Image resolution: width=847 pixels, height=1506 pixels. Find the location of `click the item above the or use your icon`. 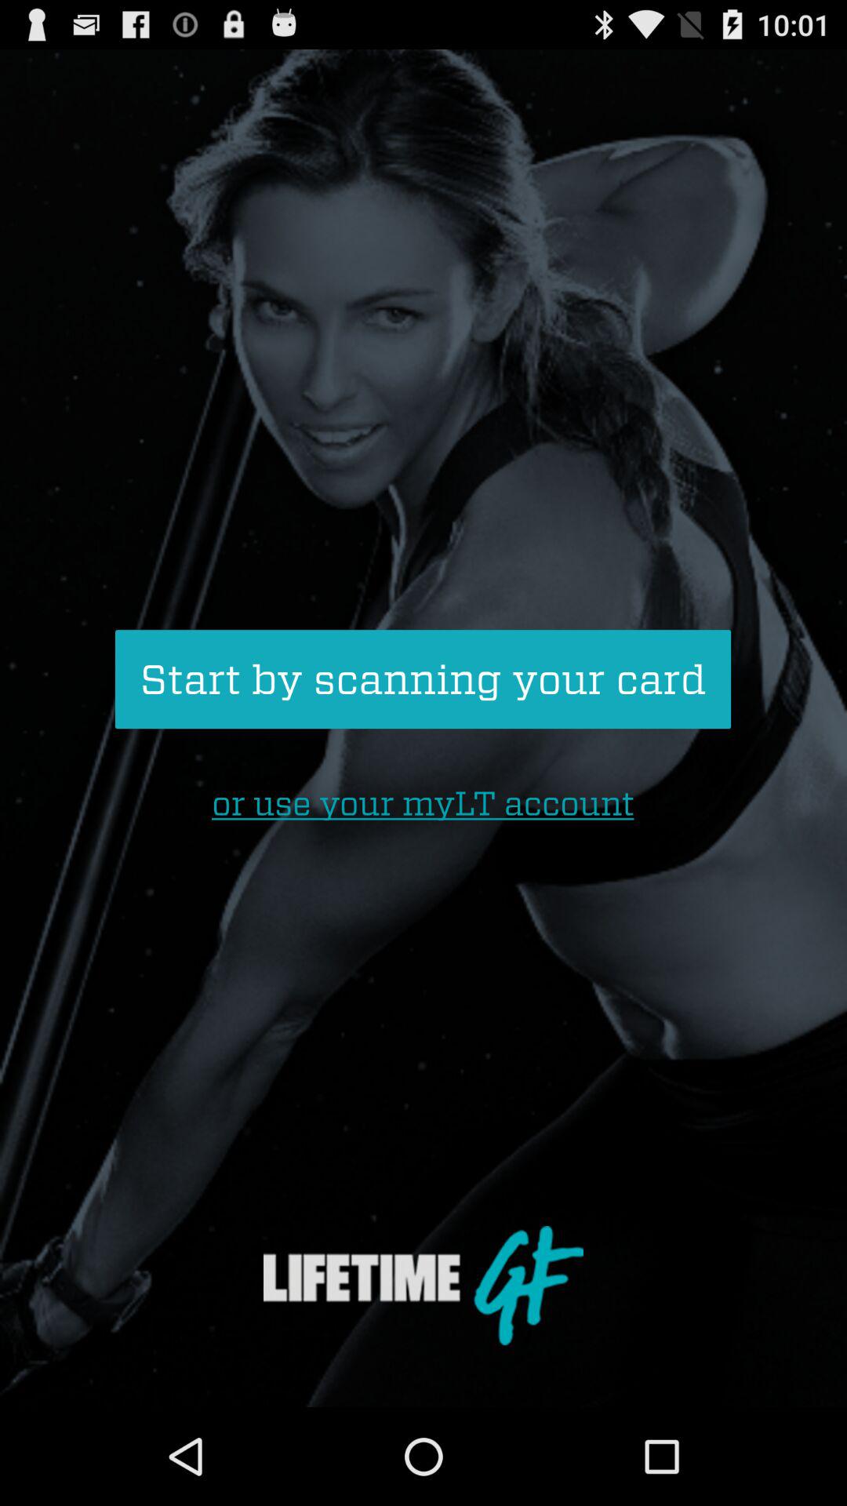

click the item above the or use your icon is located at coordinates (423, 679).